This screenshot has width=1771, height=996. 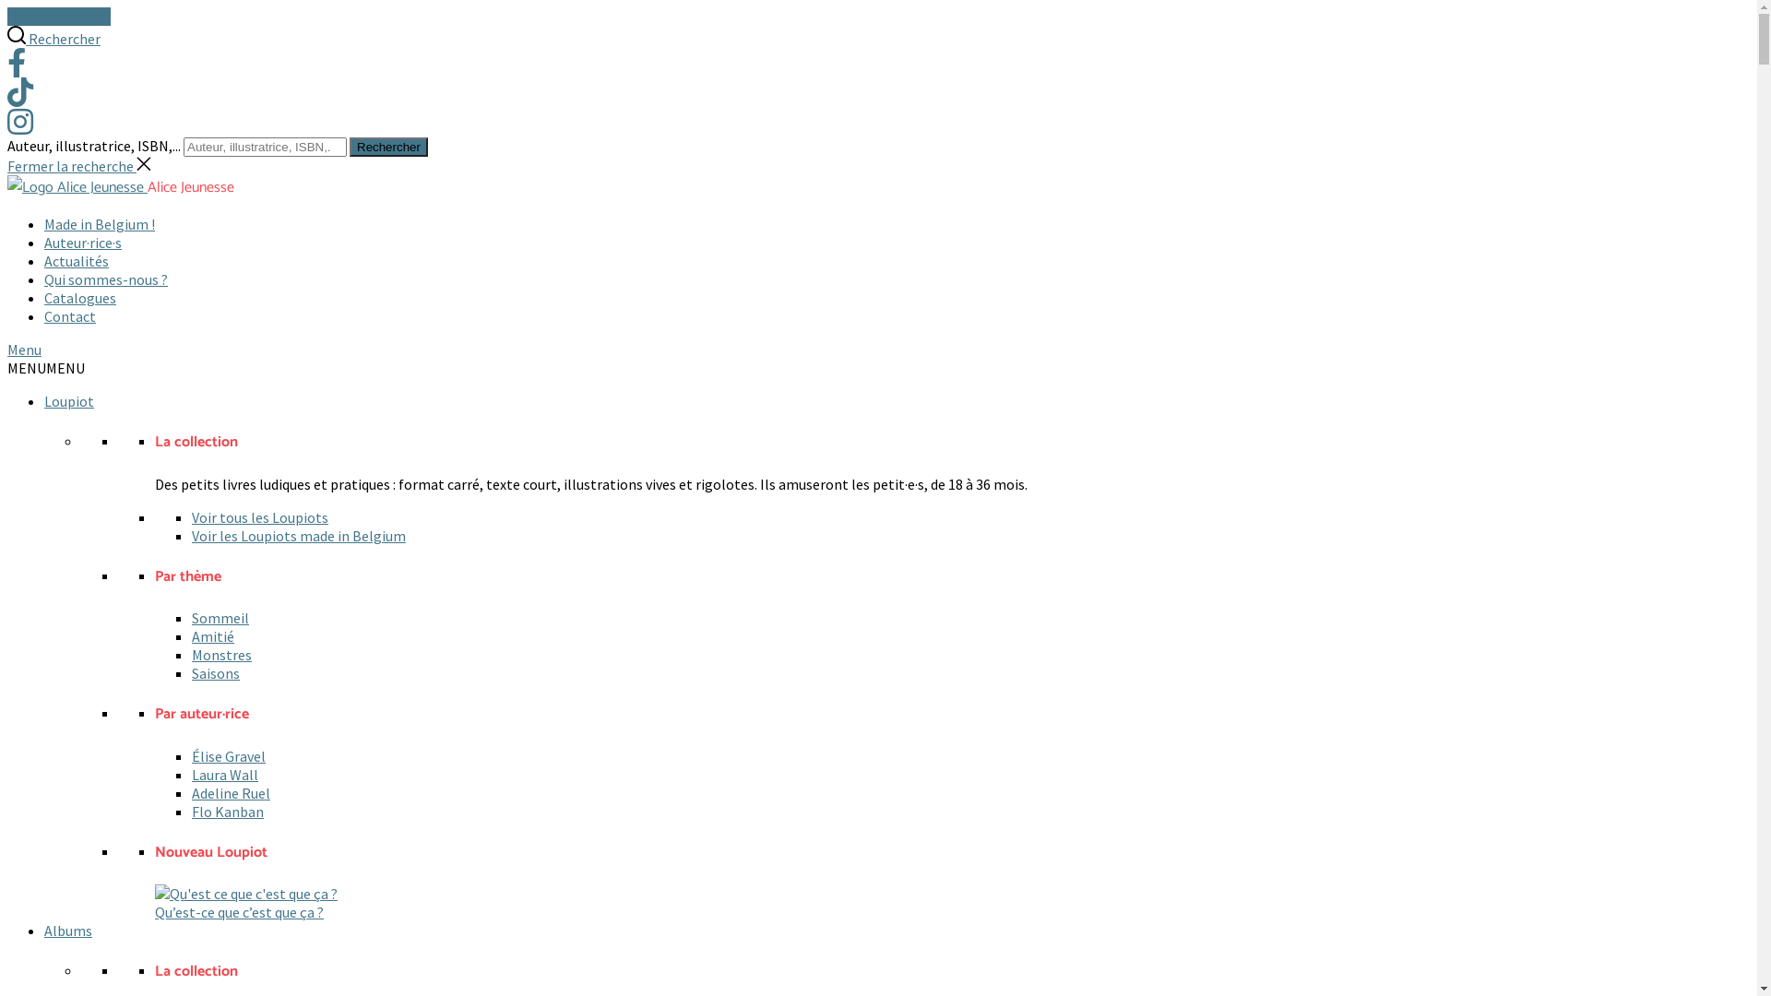 I want to click on Contact, so click(x=70, y=316).